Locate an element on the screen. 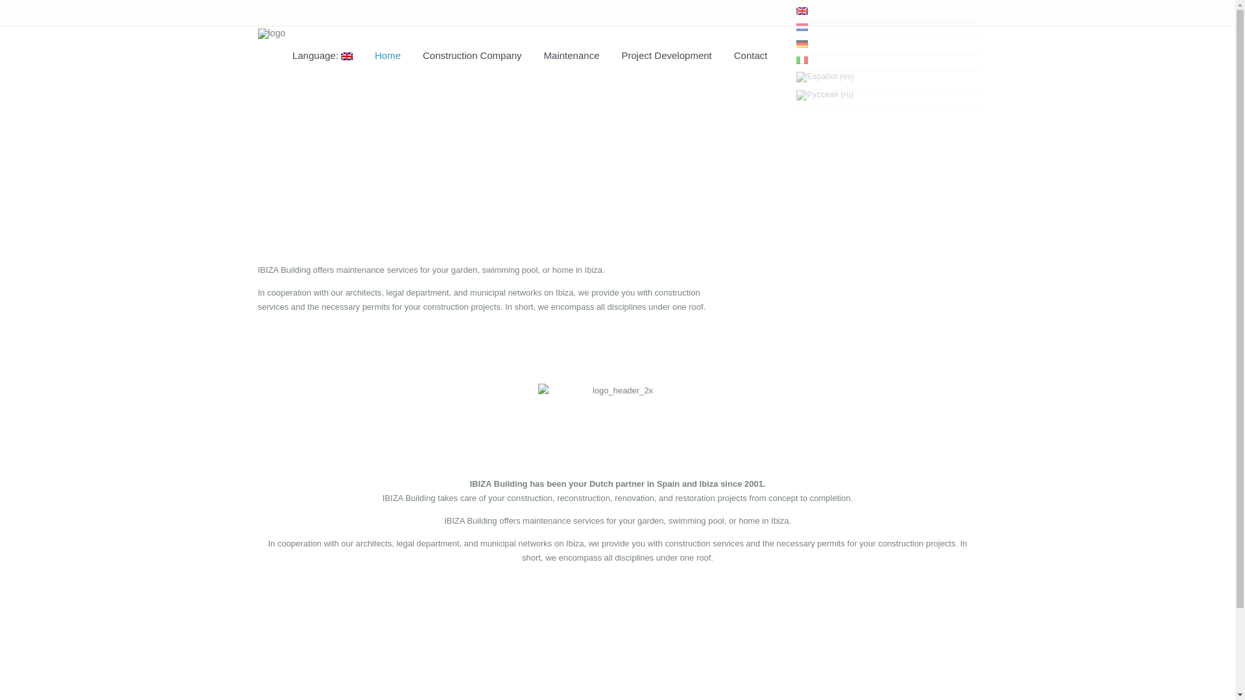 This screenshot has width=1245, height=700. Maintenance is located at coordinates (572, 60).